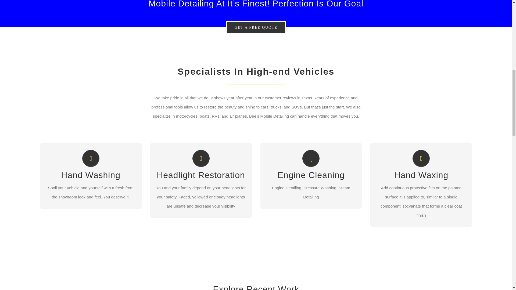  What do you see at coordinates (91, 198) in the screenshot?
I see `GET A QUOTE` at bounding box center [91, 198].